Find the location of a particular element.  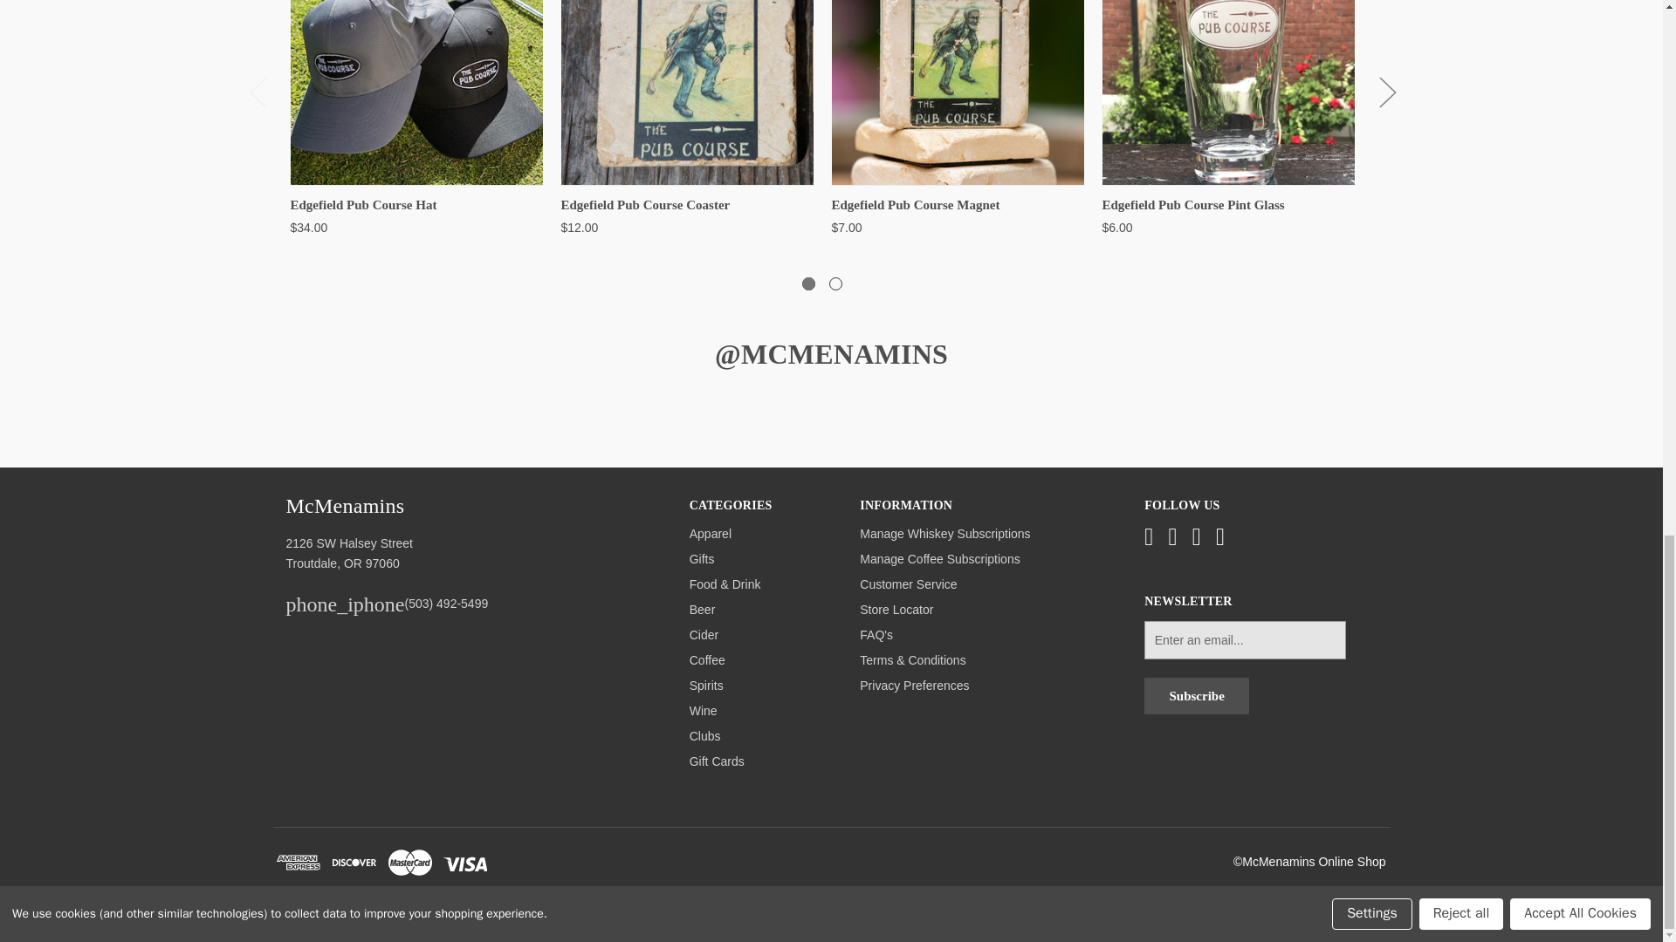

Edgefield Pub Course Pint Glass is located at coordinates (1227, 92).